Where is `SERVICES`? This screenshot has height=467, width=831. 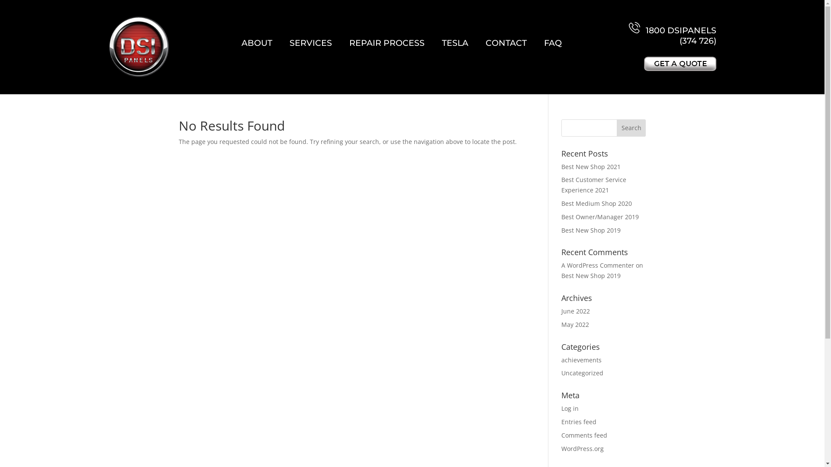
SERVICES is located at coordinates (311, 43).